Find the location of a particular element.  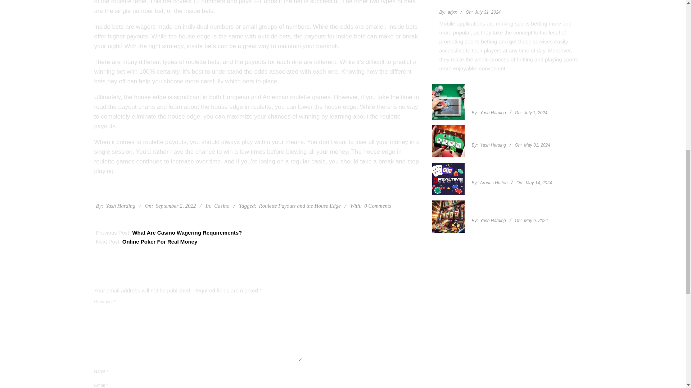

Yash Harding is located at coordinates (120, 205).